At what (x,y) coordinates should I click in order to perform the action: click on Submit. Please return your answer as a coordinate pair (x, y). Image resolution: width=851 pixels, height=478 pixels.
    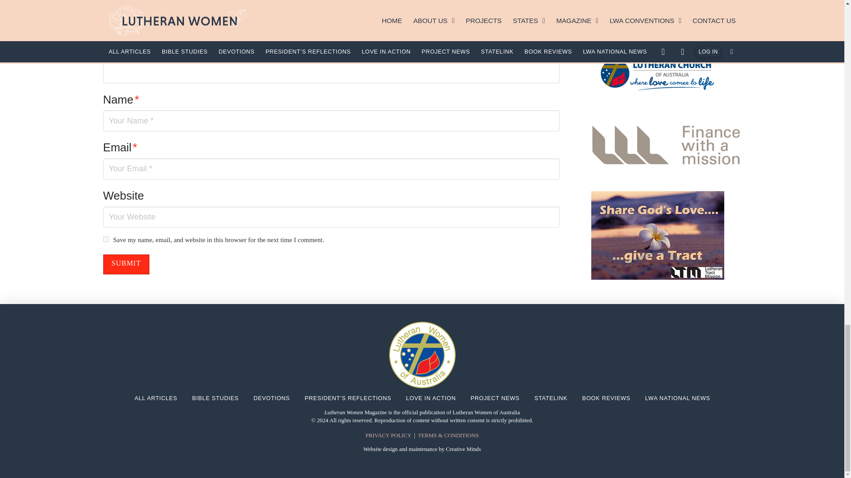
    Looking at the image, I should click on (126, 264).